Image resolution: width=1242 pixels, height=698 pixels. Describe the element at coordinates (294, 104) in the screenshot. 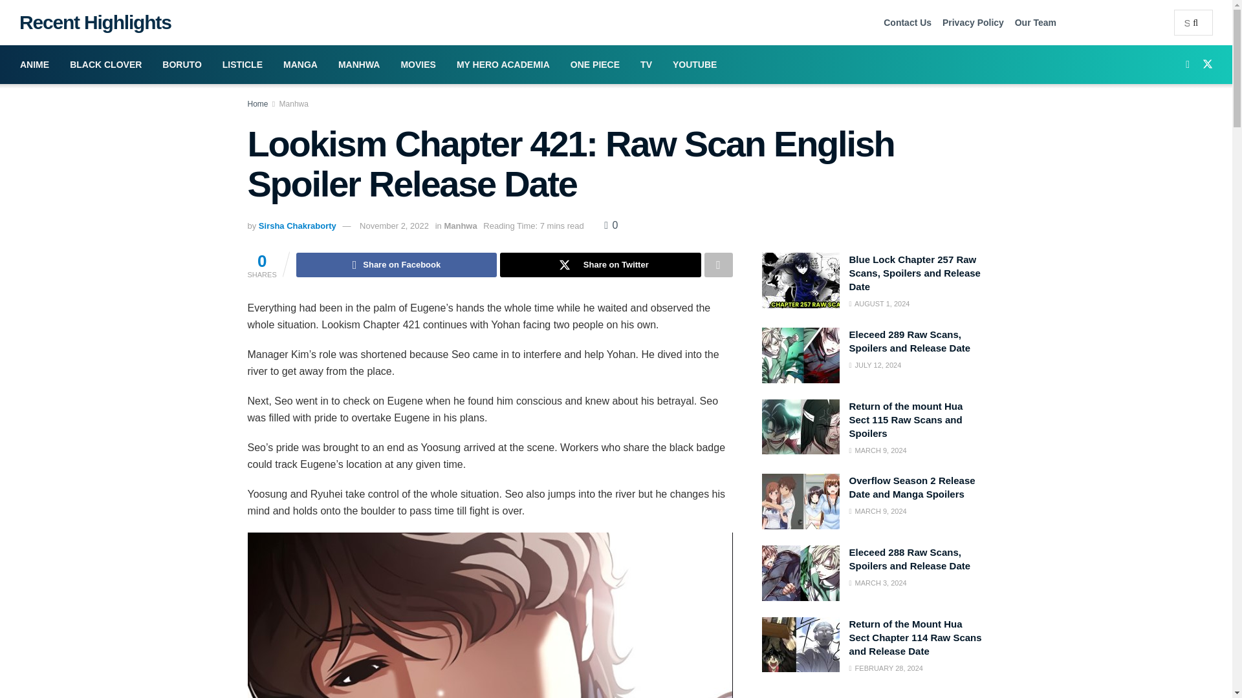

I see `Manhwa` at that location.